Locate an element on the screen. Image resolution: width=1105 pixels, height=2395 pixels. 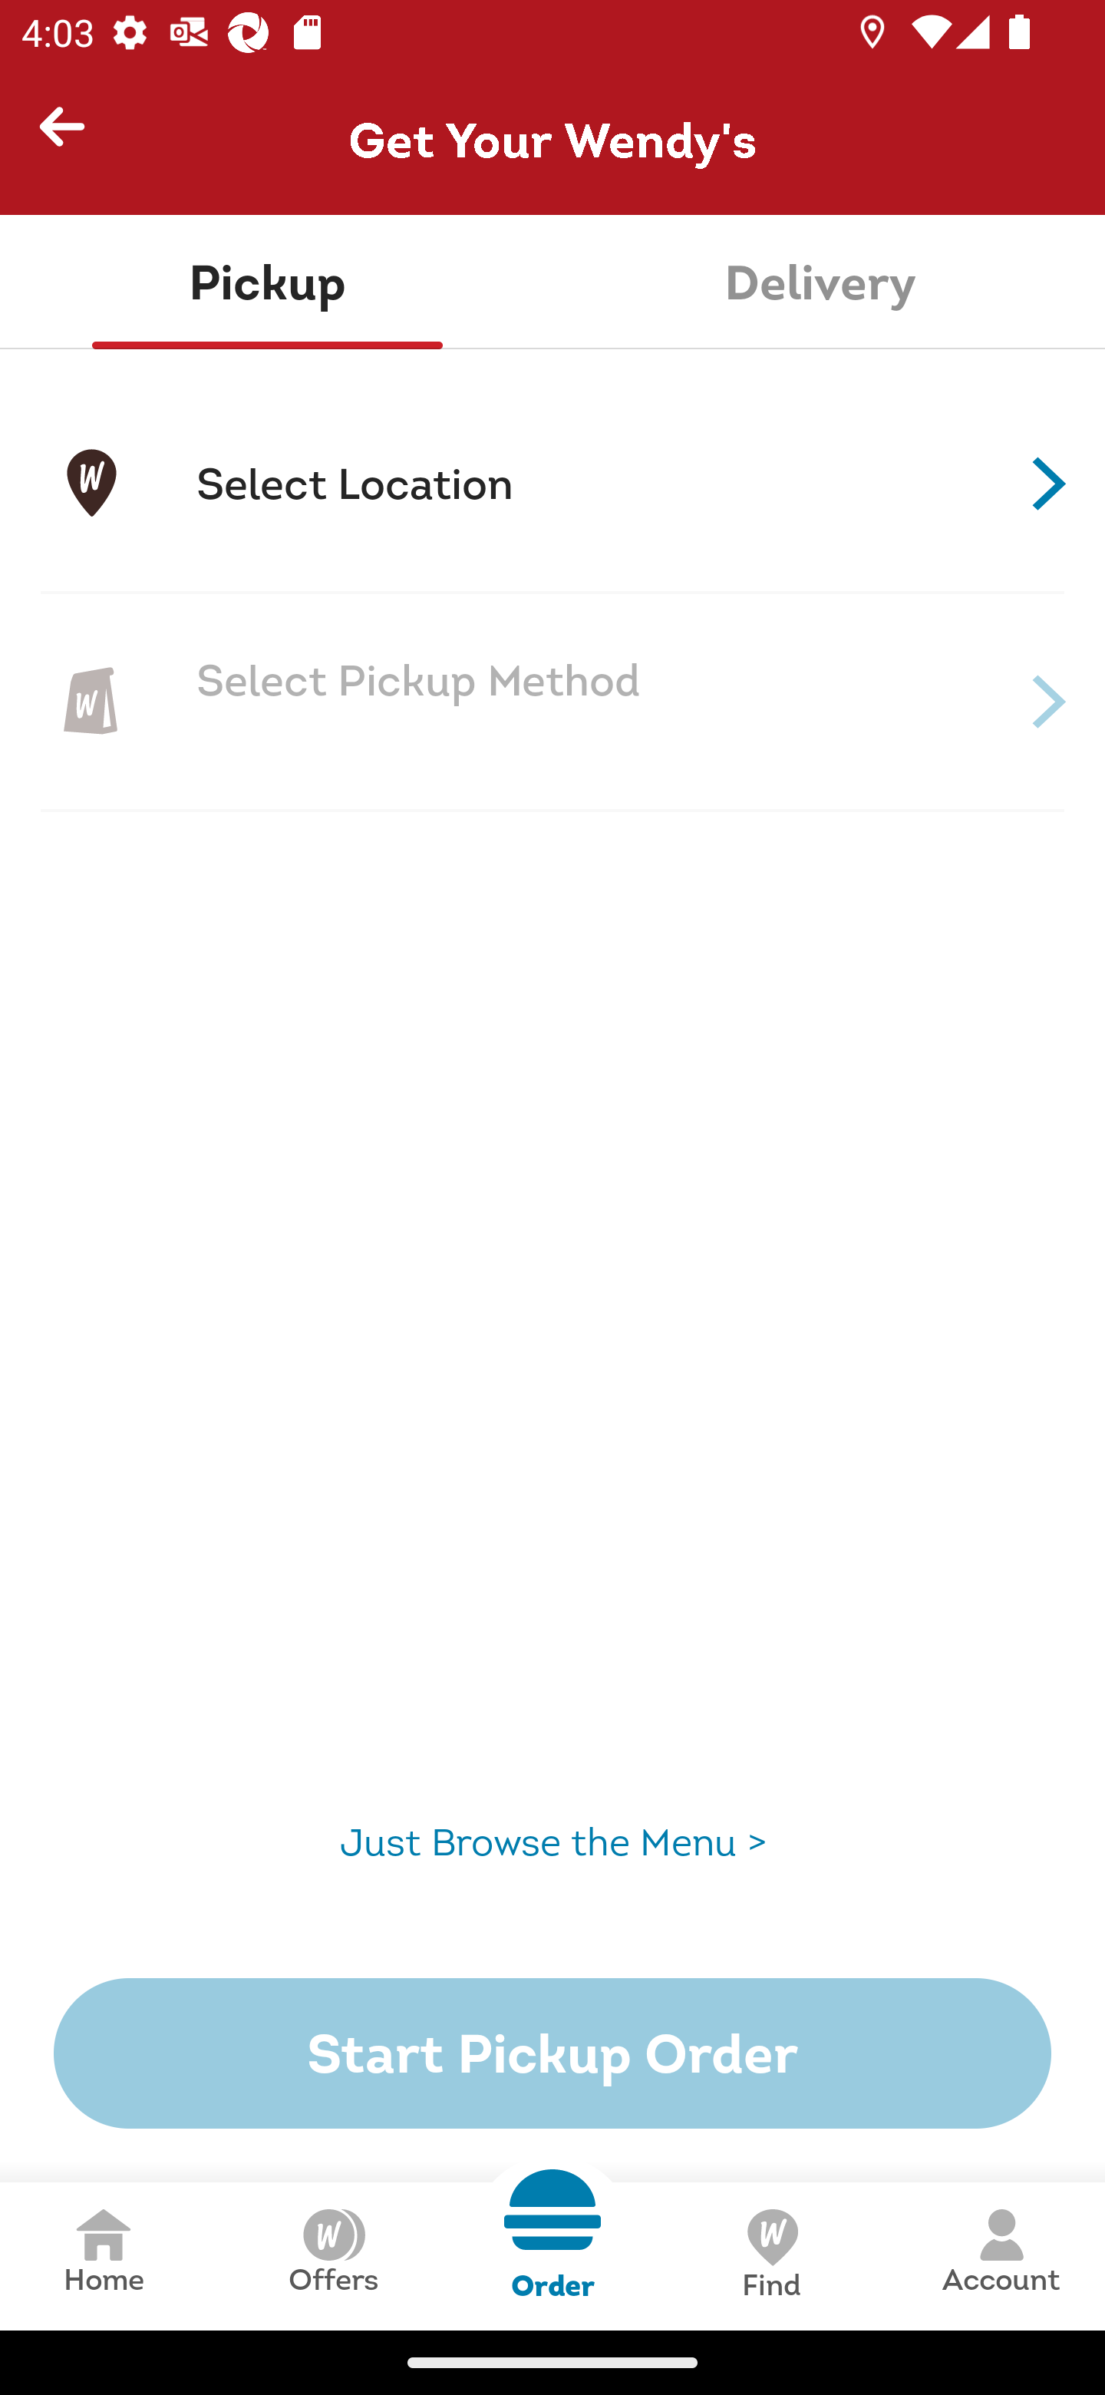
Just Browse the Menu > Just Browse the Menu is located at coordinates (552, 1842).